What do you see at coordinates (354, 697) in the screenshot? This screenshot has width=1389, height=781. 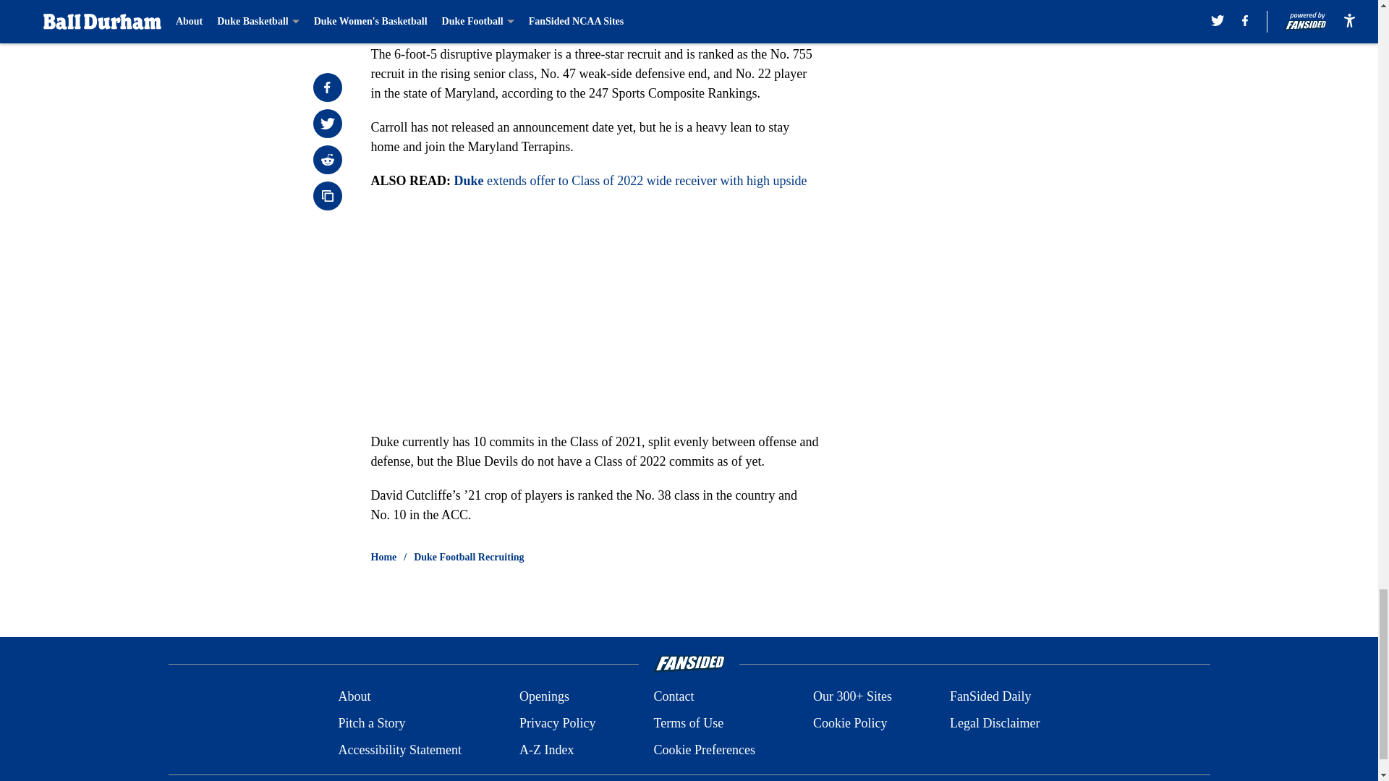 I see `About` at bounding box center [354, 697].